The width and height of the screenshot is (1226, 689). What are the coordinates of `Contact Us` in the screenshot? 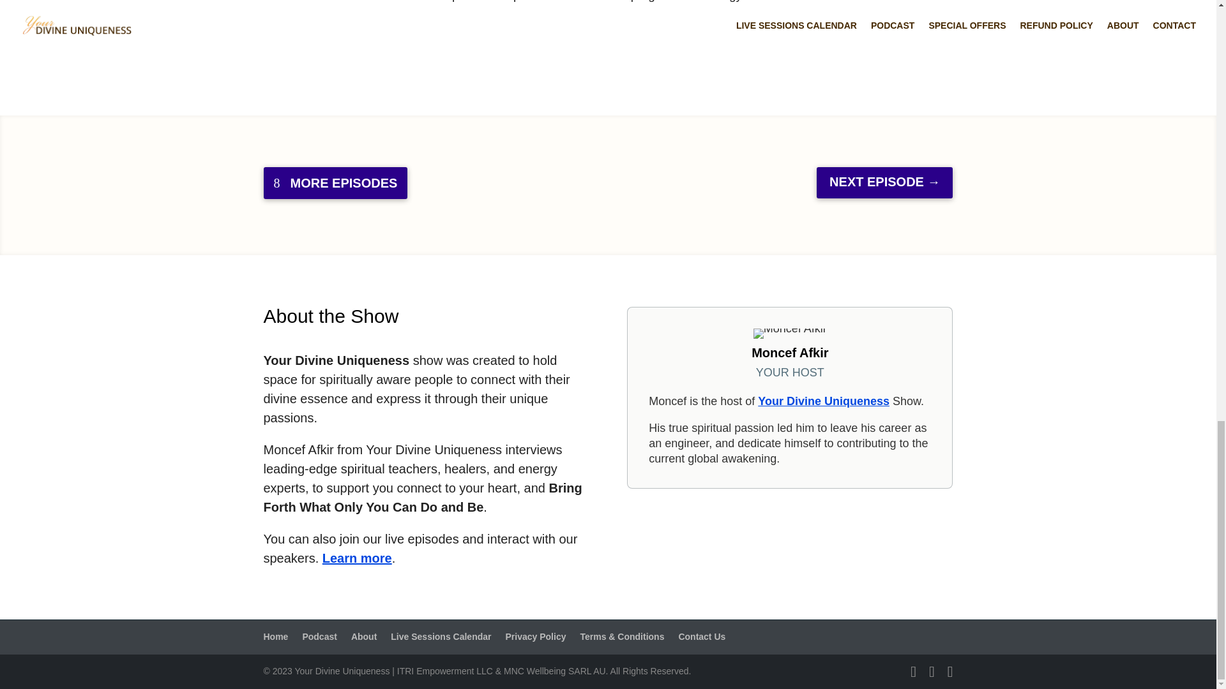 It's located at (701, 637).